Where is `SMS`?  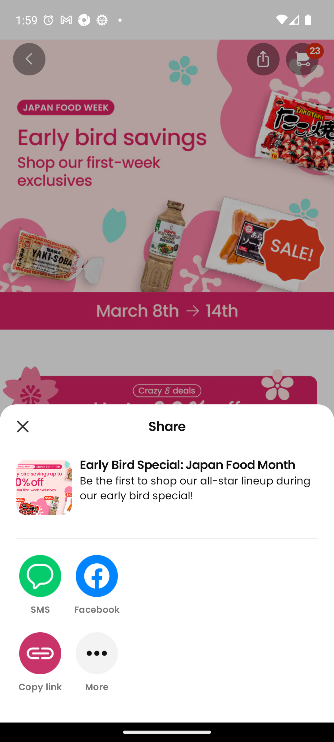
SMS is located at coordinates (40, 586).